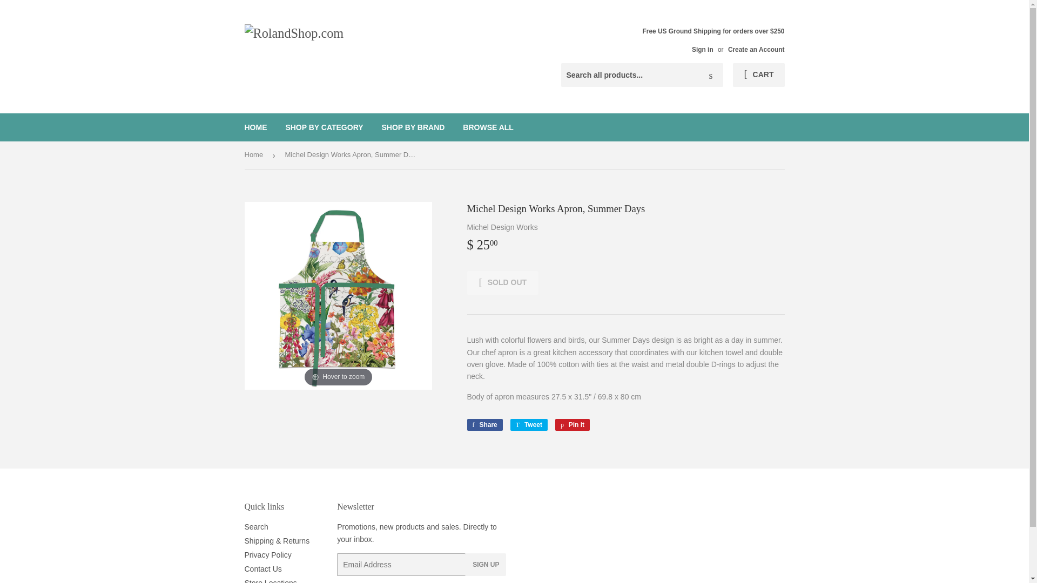 Image resolution: width=1037 pixels, height=583 pixels. I want to click on Sign in, so click(711, 75).